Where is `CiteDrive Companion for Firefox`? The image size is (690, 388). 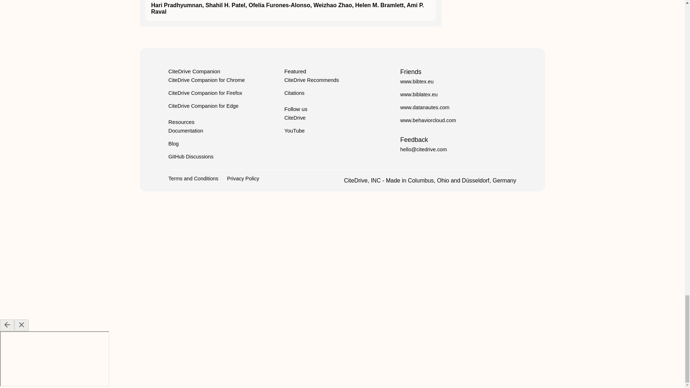 CiteDrive Companion for Firefox is located at coordinates (205, 93).